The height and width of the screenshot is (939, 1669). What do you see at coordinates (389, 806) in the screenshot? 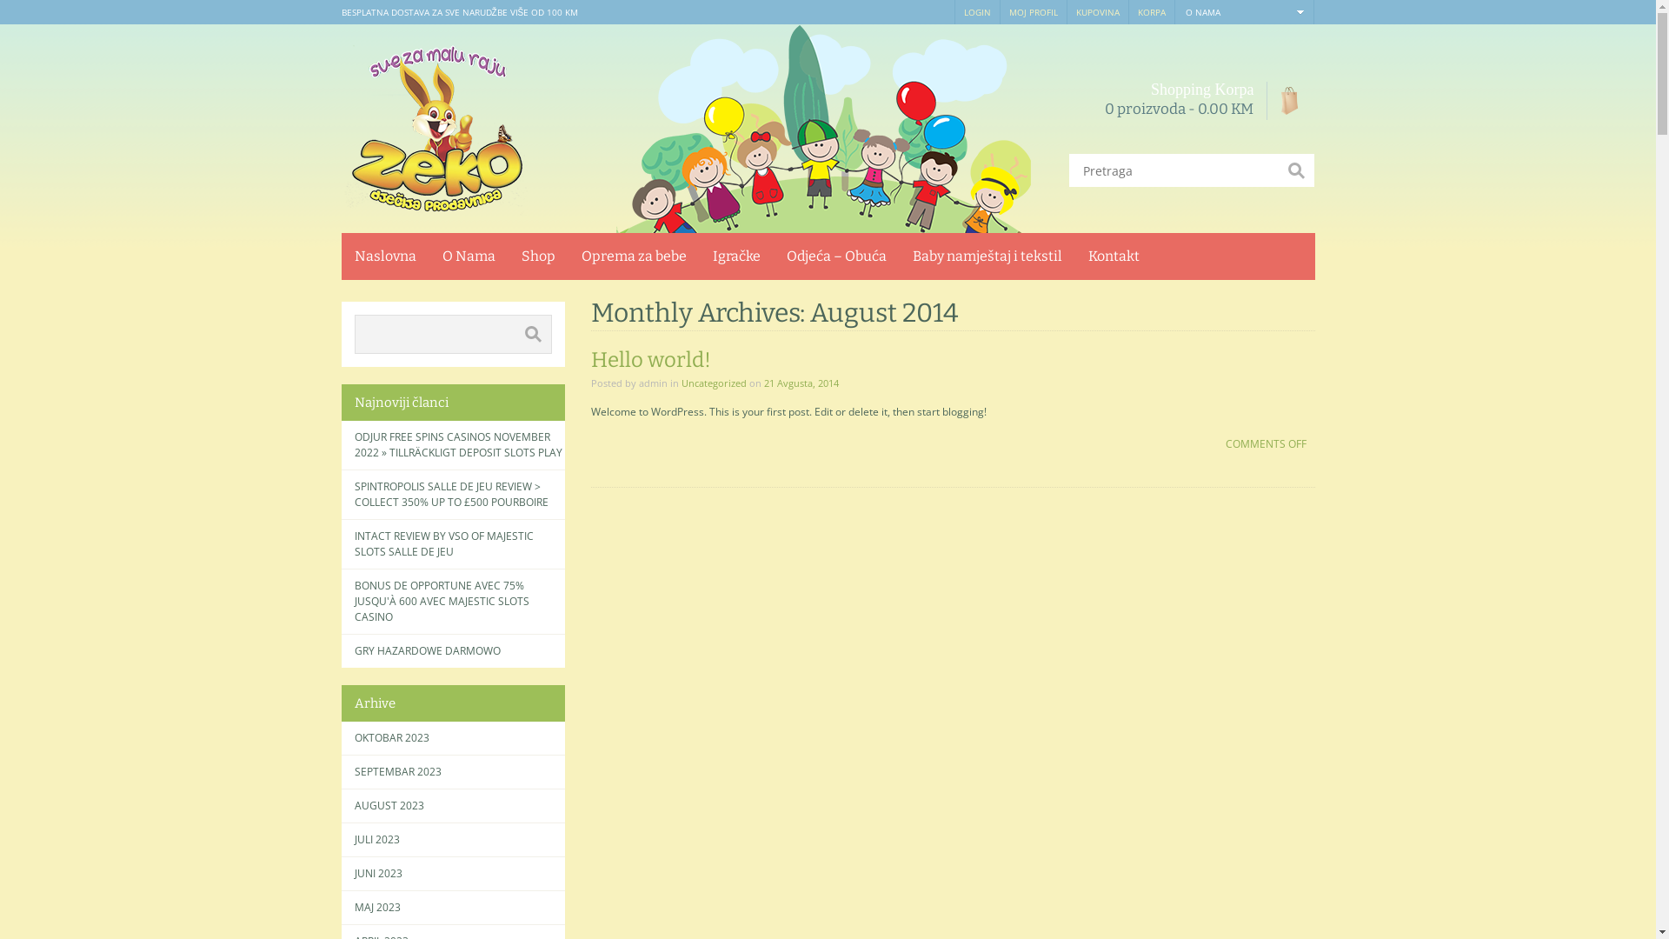
I see `AUGUST 2023` at bounding box center [389, 806].